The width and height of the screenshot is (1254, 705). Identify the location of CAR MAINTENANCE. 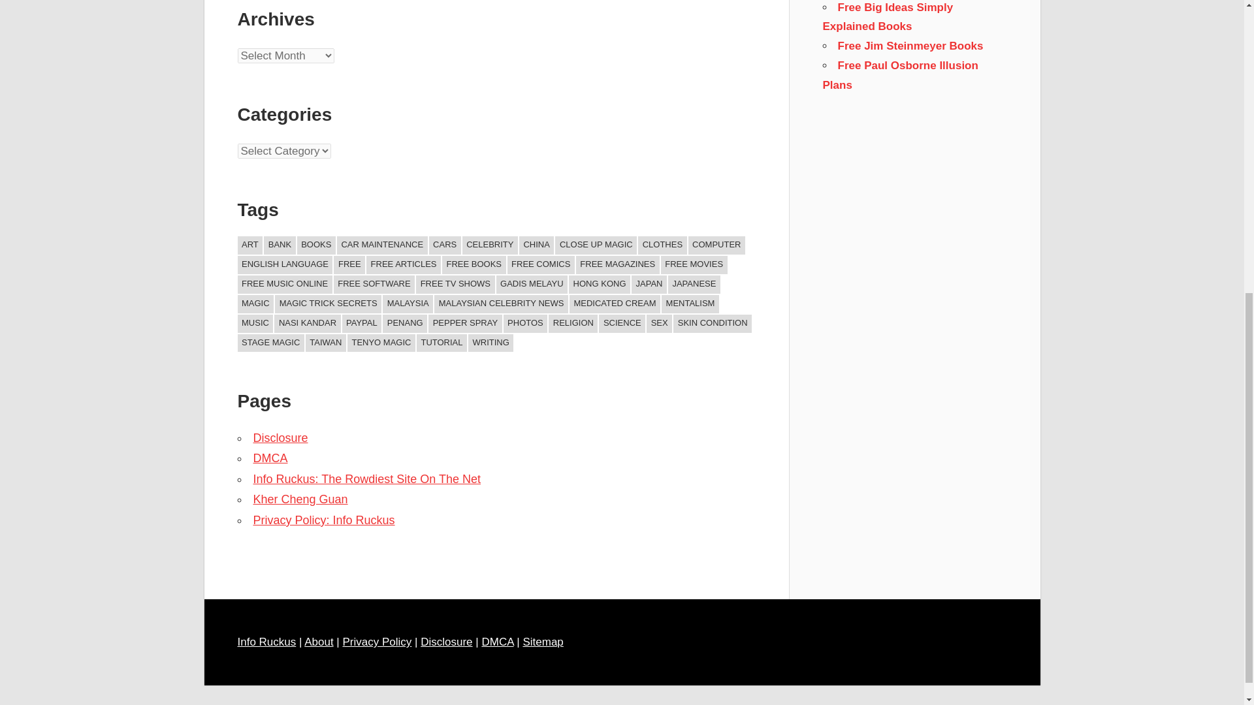
(382, 245).